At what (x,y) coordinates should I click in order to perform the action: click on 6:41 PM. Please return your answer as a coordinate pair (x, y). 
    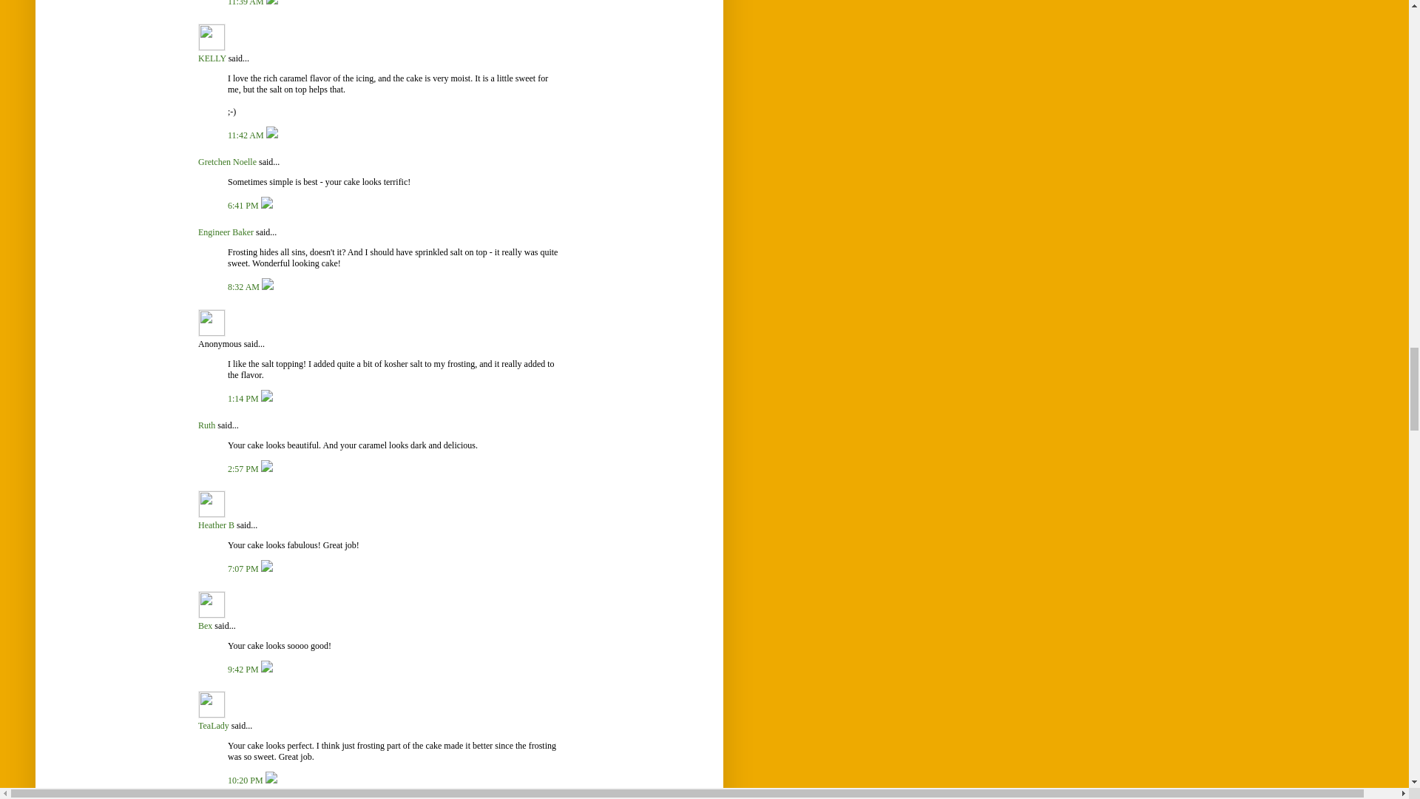
    Looking at the image, I should click on (244, 206).